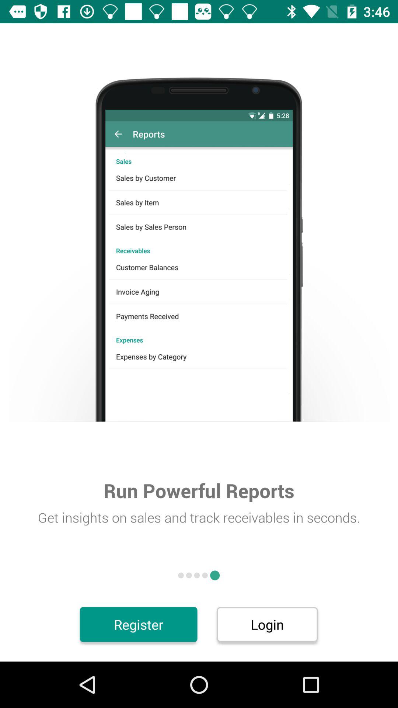  I want to click on press the login item, so click(267, 624).